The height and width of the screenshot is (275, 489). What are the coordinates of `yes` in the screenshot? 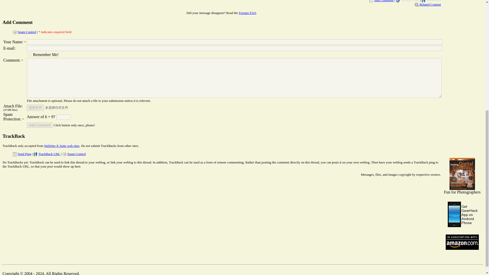 It's located at (30, 54).